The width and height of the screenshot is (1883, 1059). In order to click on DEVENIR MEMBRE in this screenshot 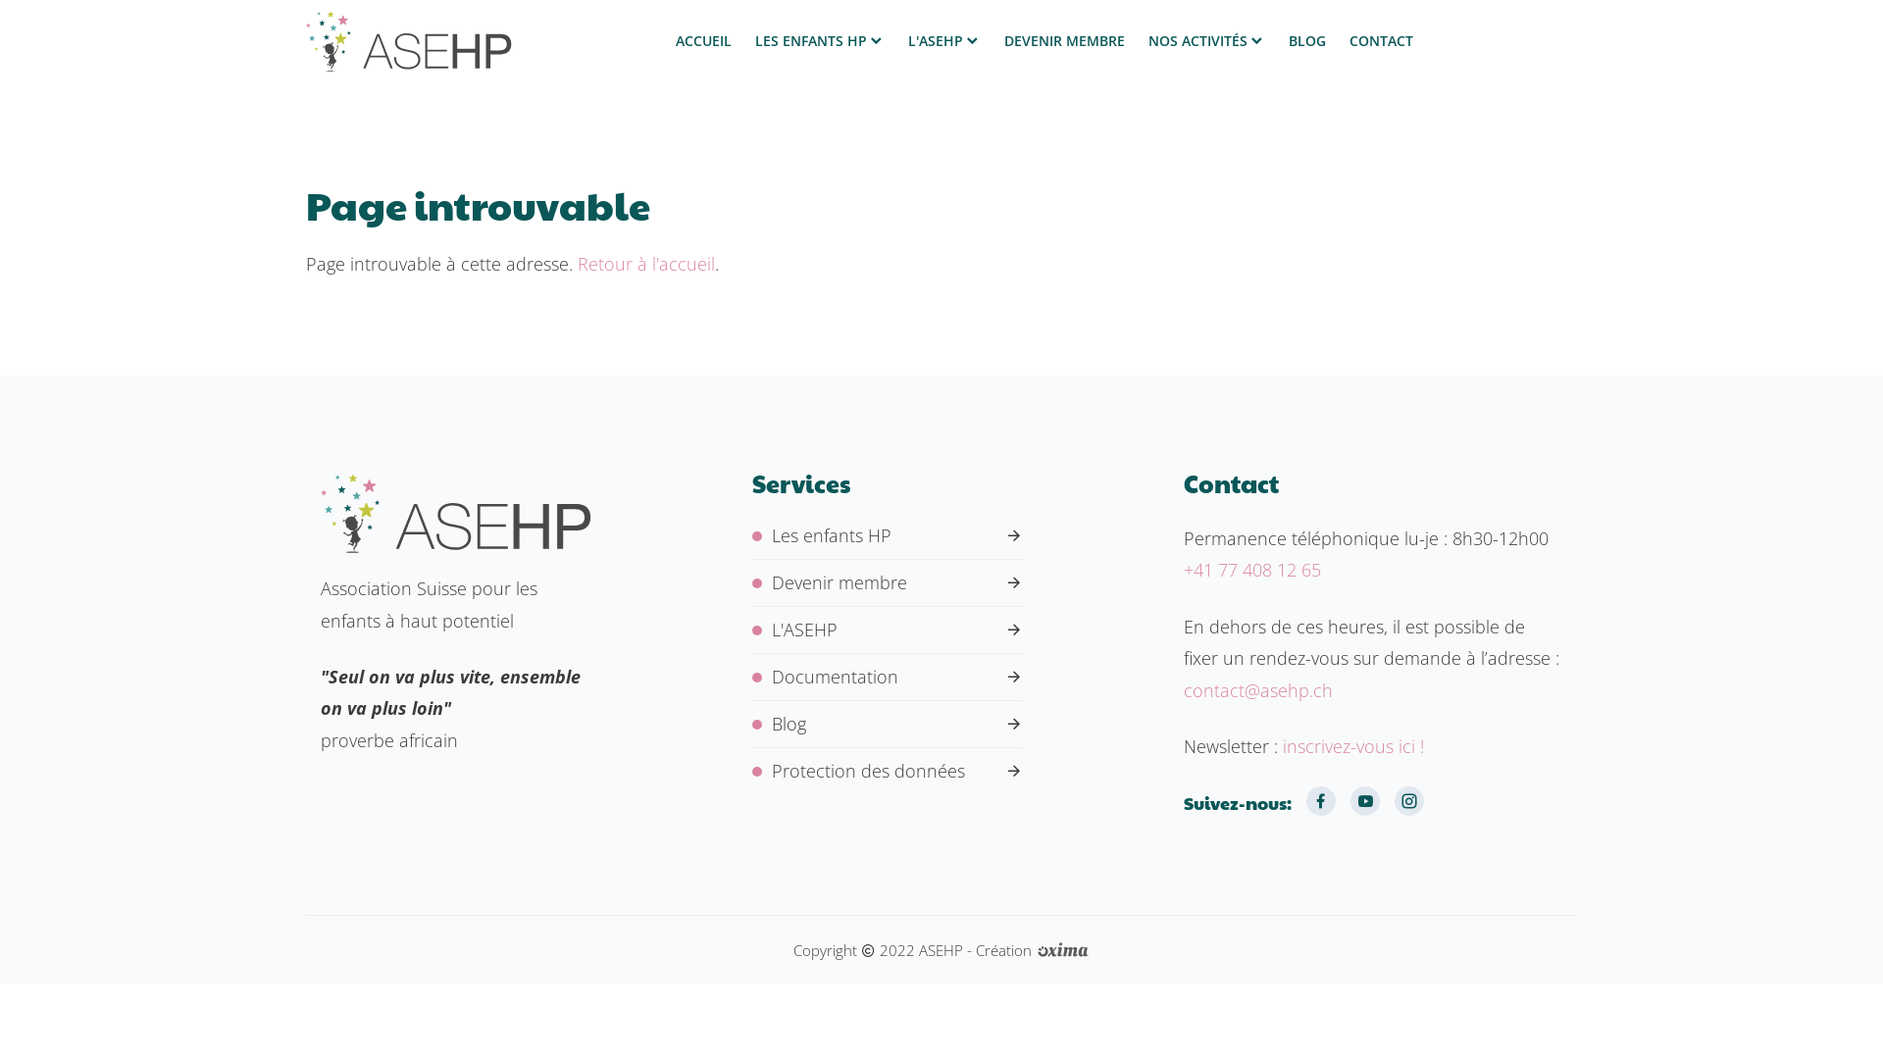, I will do `click(1065, 41)`.